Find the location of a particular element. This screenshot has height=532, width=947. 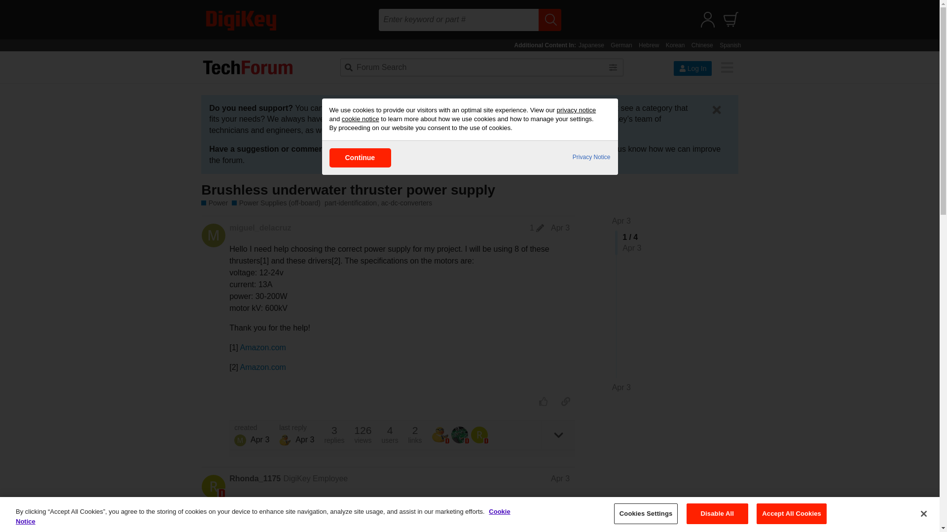

Dismiss this banner is located at coordinates (716, 109).